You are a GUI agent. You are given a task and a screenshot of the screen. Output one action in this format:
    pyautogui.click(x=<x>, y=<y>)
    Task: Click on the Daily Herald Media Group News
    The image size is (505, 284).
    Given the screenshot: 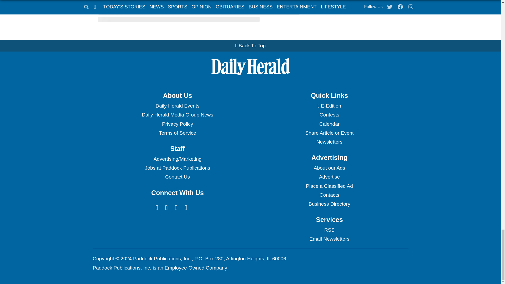 What is the action you would take?
    pyautogui.click(x=177, y=115)
    